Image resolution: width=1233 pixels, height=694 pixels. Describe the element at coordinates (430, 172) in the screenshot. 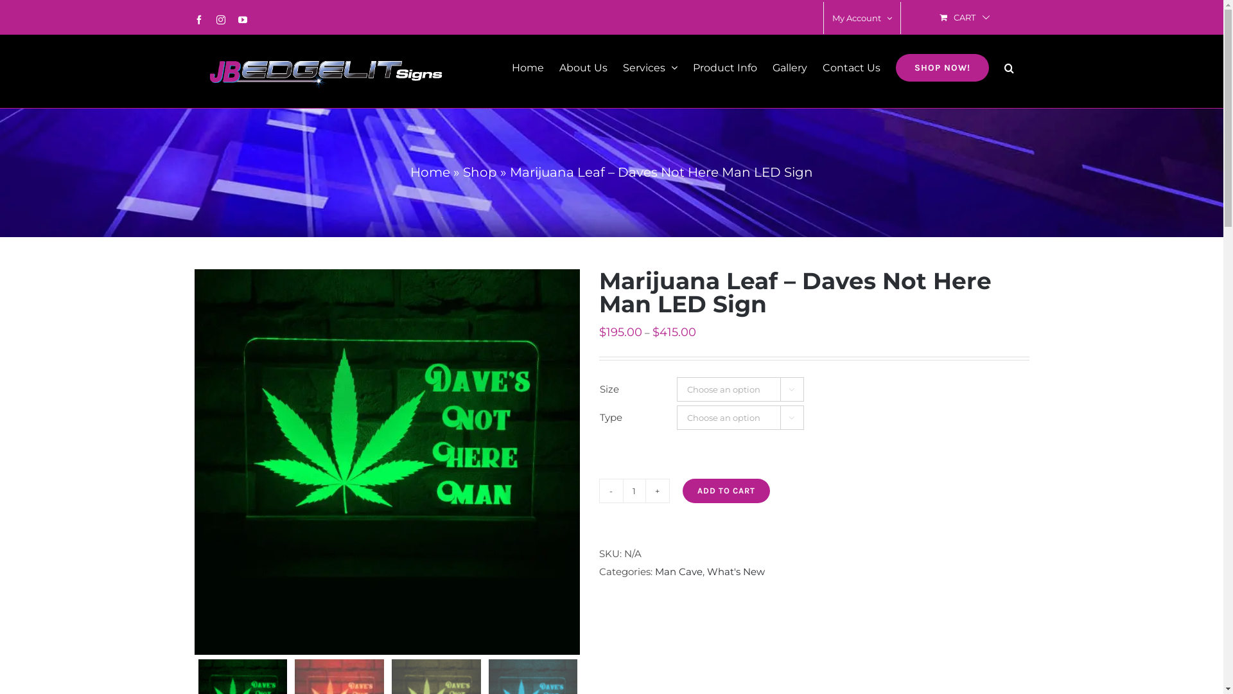

I see `Home` at that location.